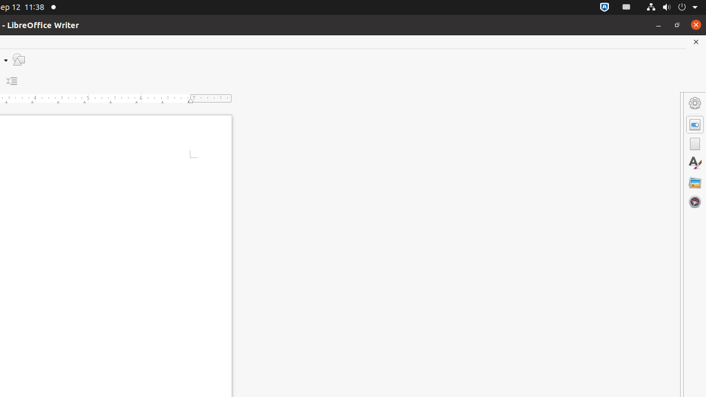 The image size is (706, 397). Describe the element at coordinates (695, 163) in the screenshot. I see `Styles` at that location.